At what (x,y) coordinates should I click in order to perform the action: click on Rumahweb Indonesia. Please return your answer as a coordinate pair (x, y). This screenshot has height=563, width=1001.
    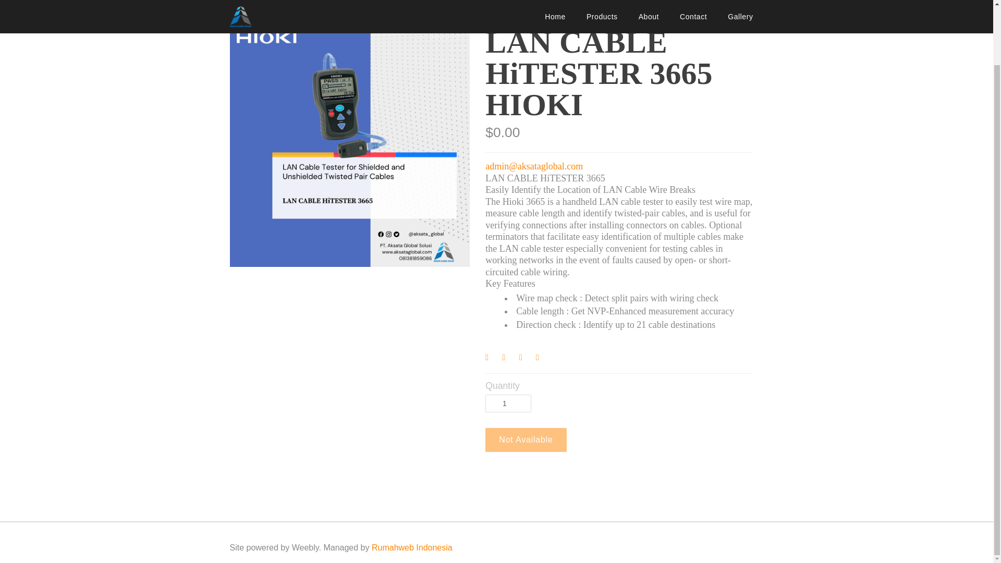
    Looking at the image, I should click on (412, 547).